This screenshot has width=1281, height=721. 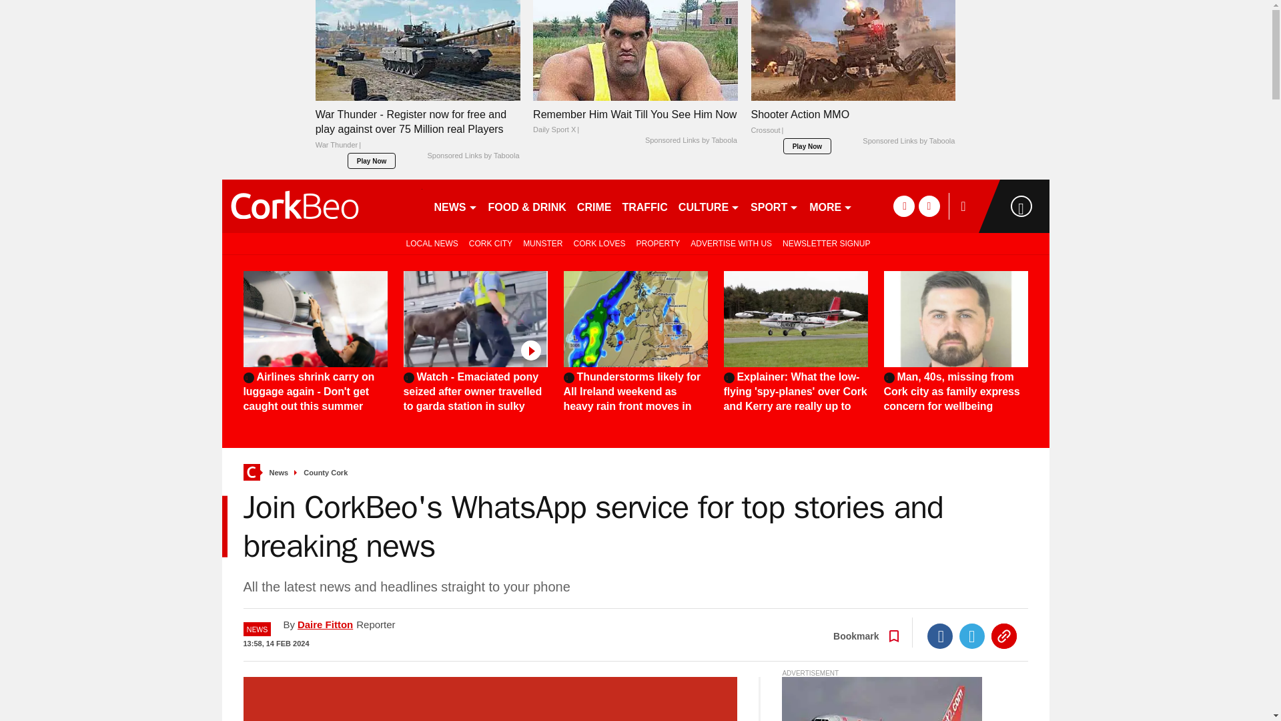 I want to click on Facebook, so click(x=940, y=636).